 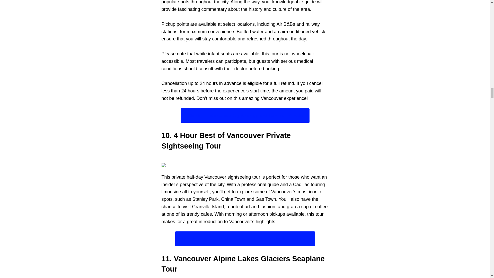 I want to click on Check out Vancouver Sightseeing Best Day Tour Private, so click(x=245, y=116).